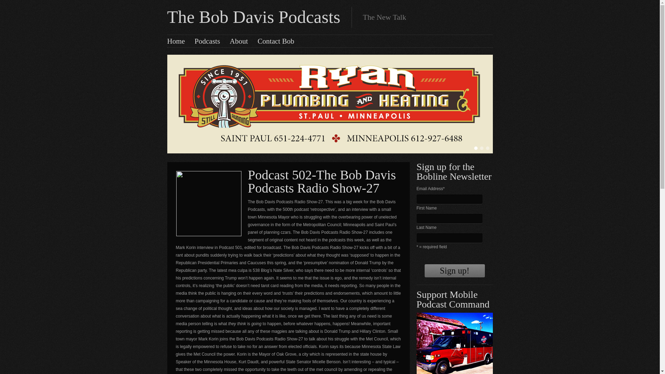 The width and height of the screenshot is (665, 374). Describe the element at coordinates (207, 41) in the screenshot. I see `Podcasts` at that location.